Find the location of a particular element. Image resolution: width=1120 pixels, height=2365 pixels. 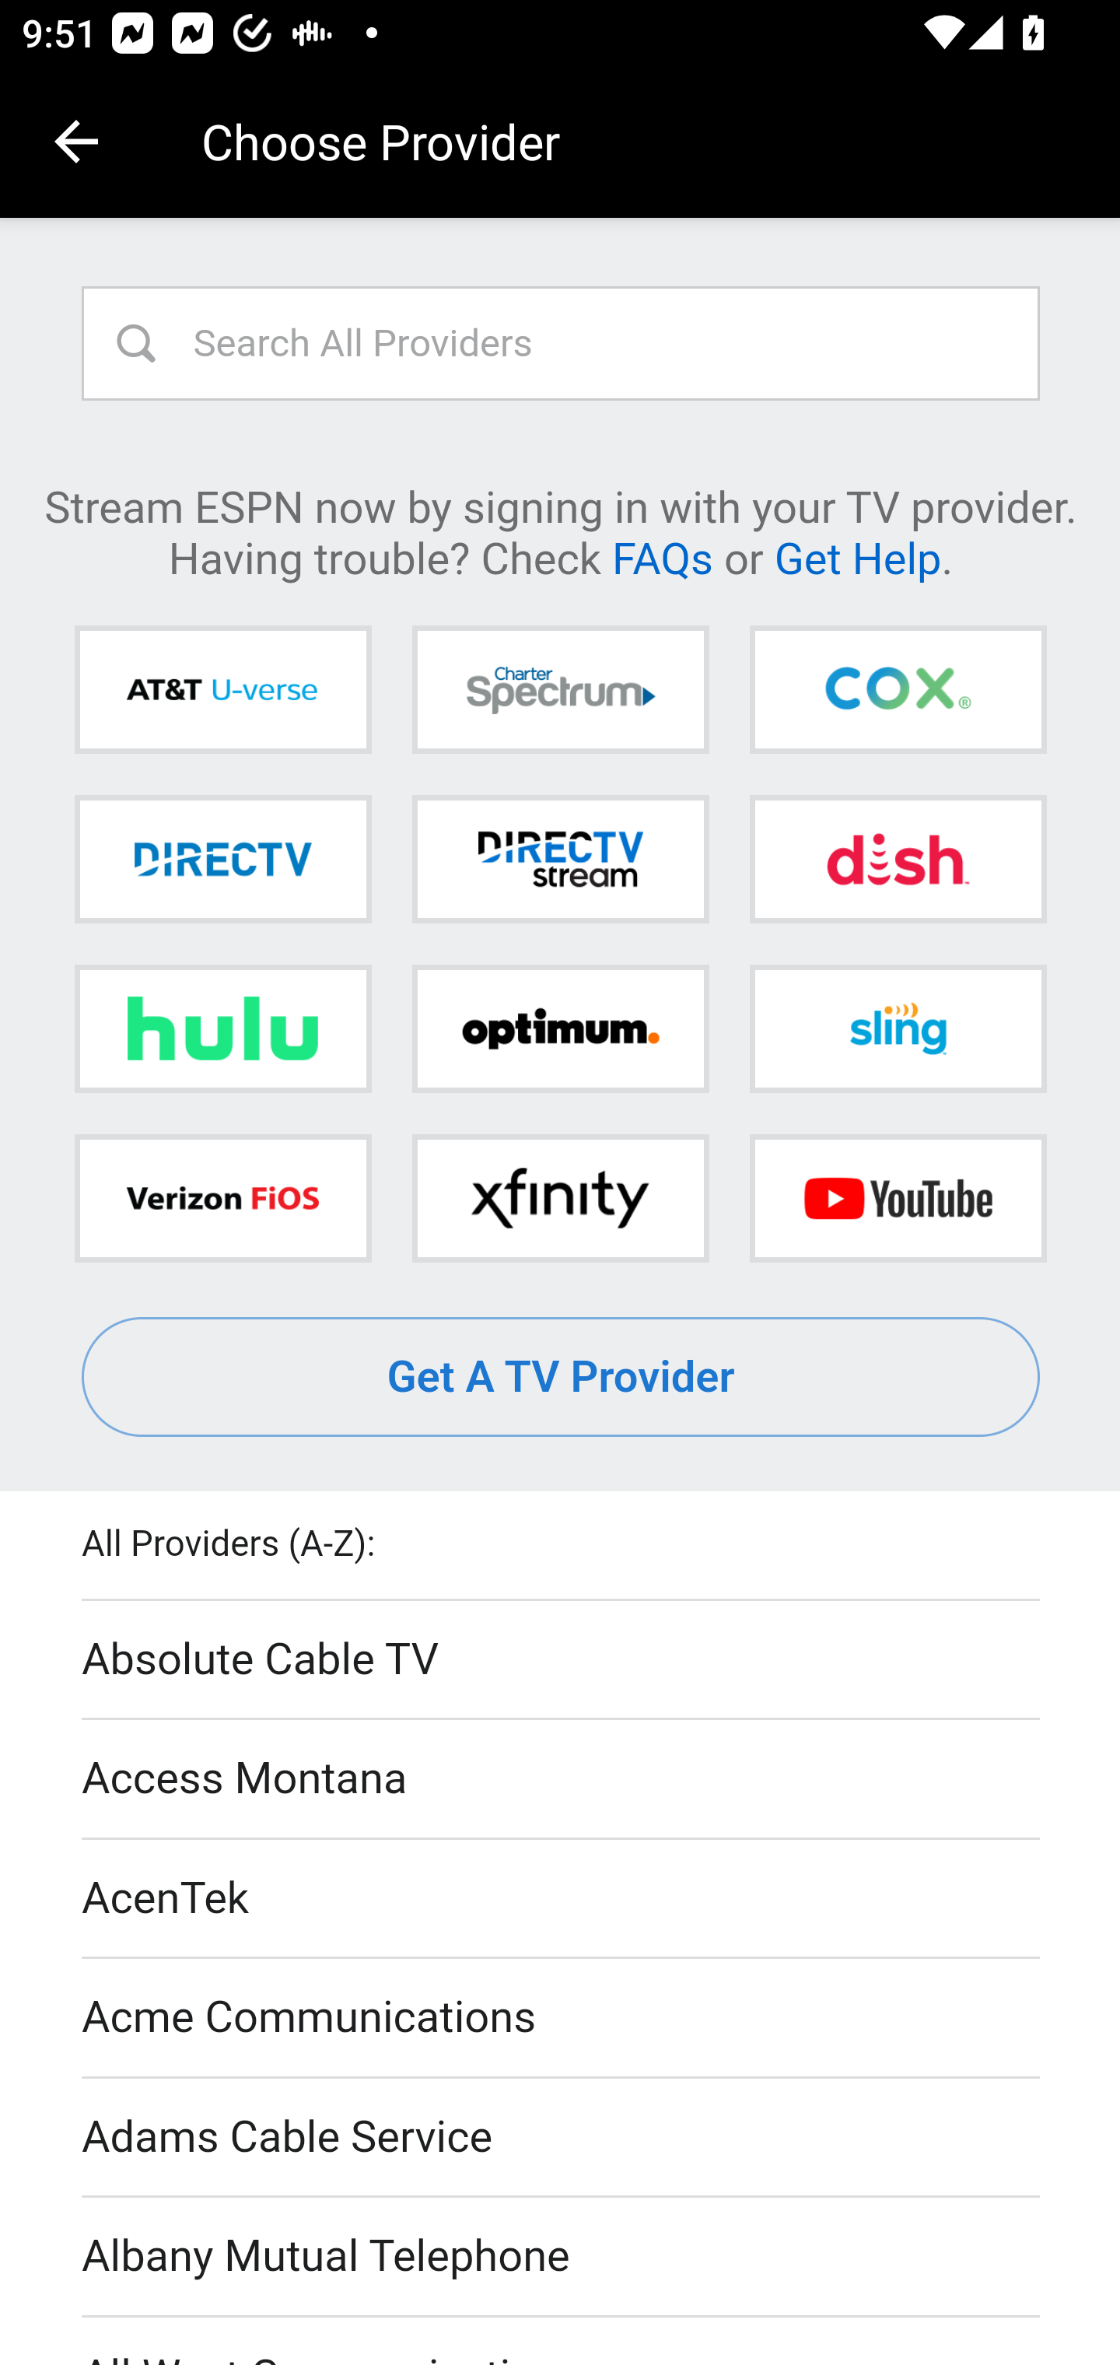

Albany Mutual Telephone is located at coordinates (562, 2258).